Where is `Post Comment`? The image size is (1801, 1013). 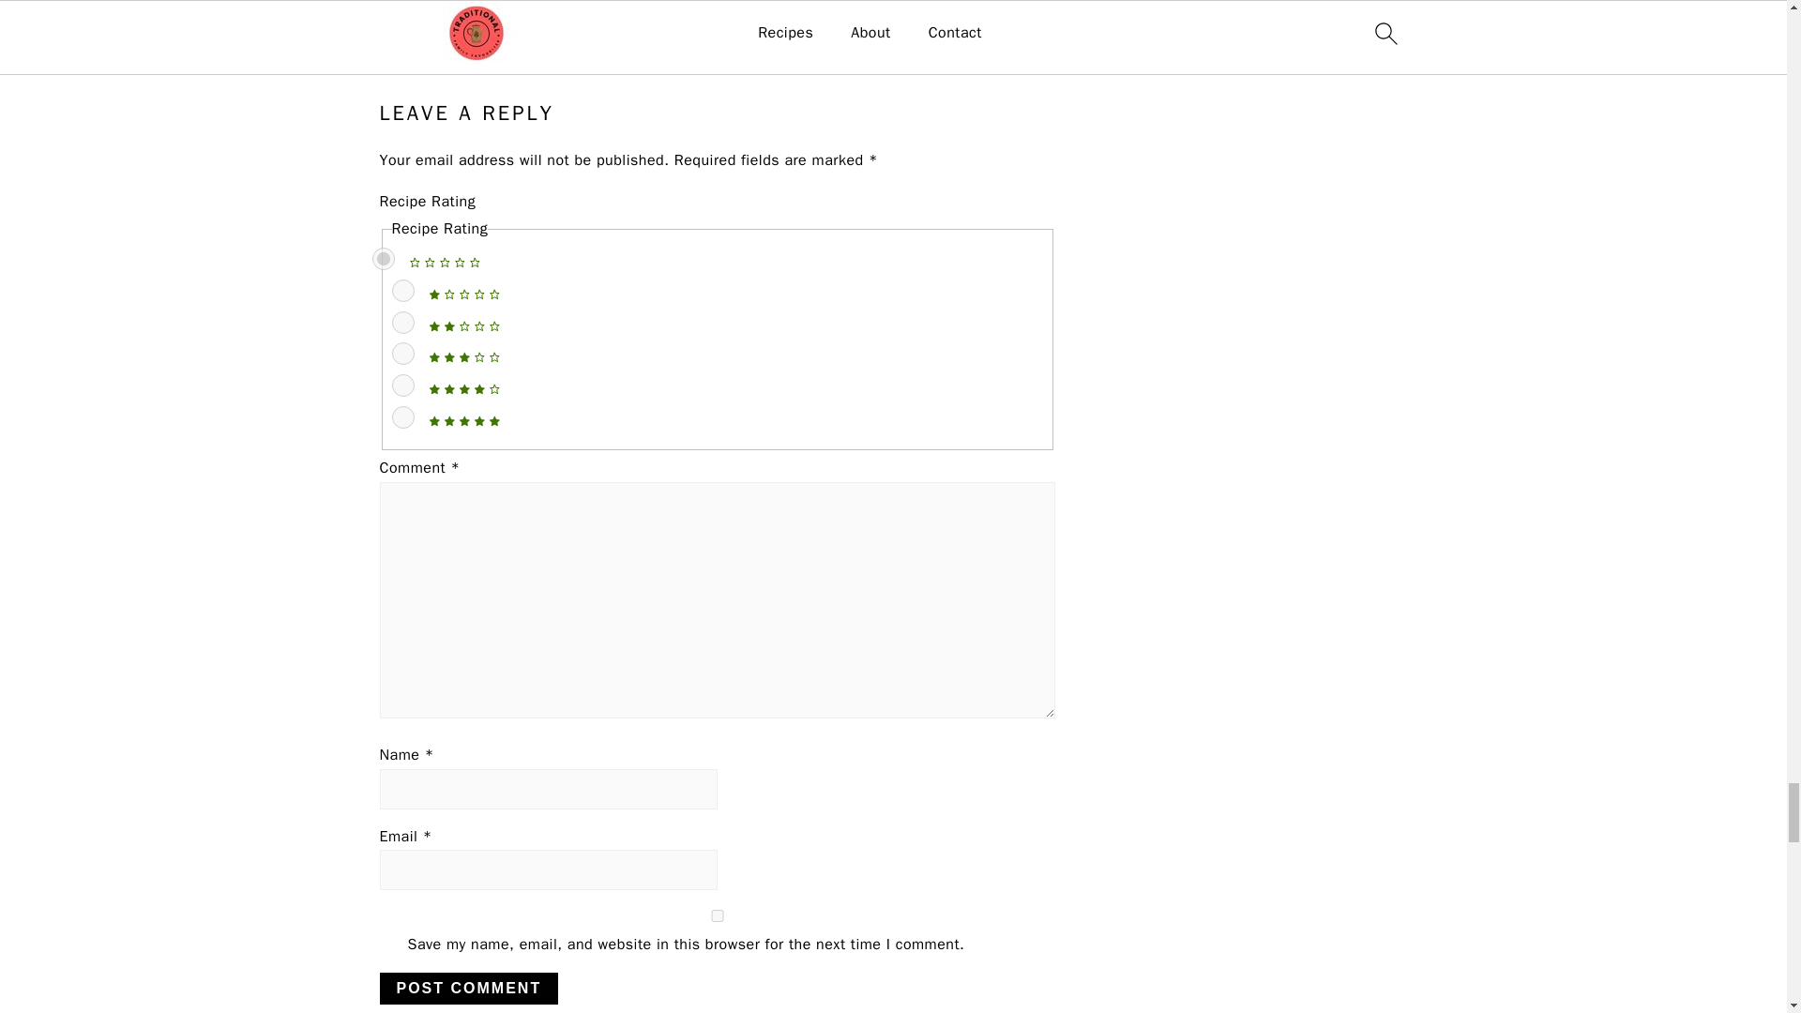
Post Comment is located at coordinates (468, 989).